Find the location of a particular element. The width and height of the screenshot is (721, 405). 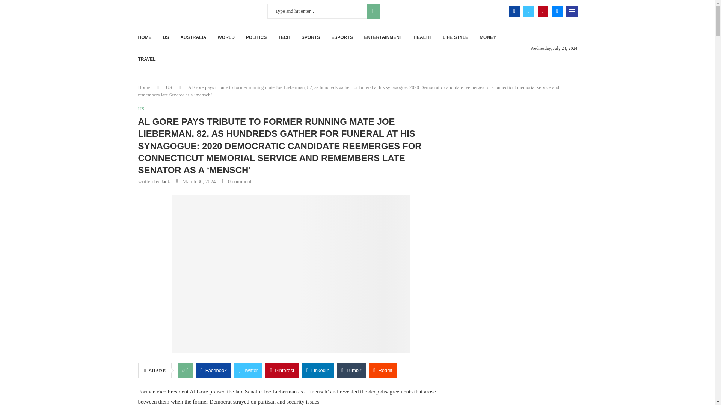

ESPORTS is located at coordinates (342, 37).